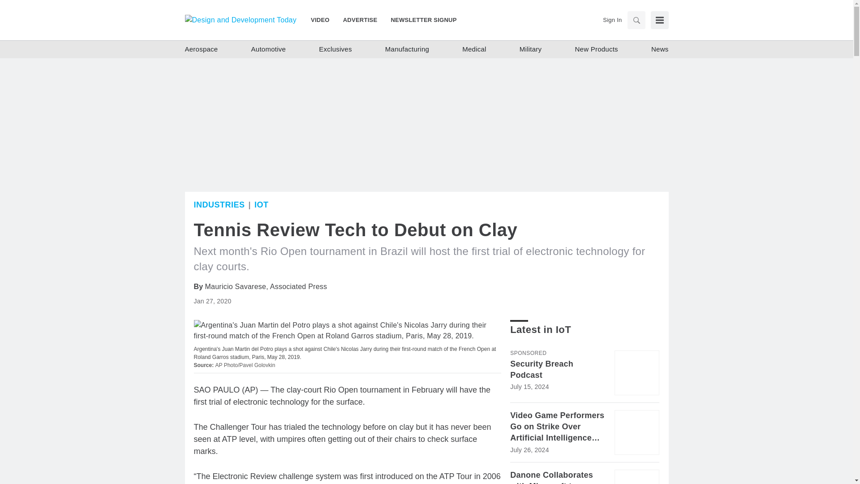  What do you see at coordinates (219, 204) in the screenshot?
I see `Industries` at bounding box center [219, 204].